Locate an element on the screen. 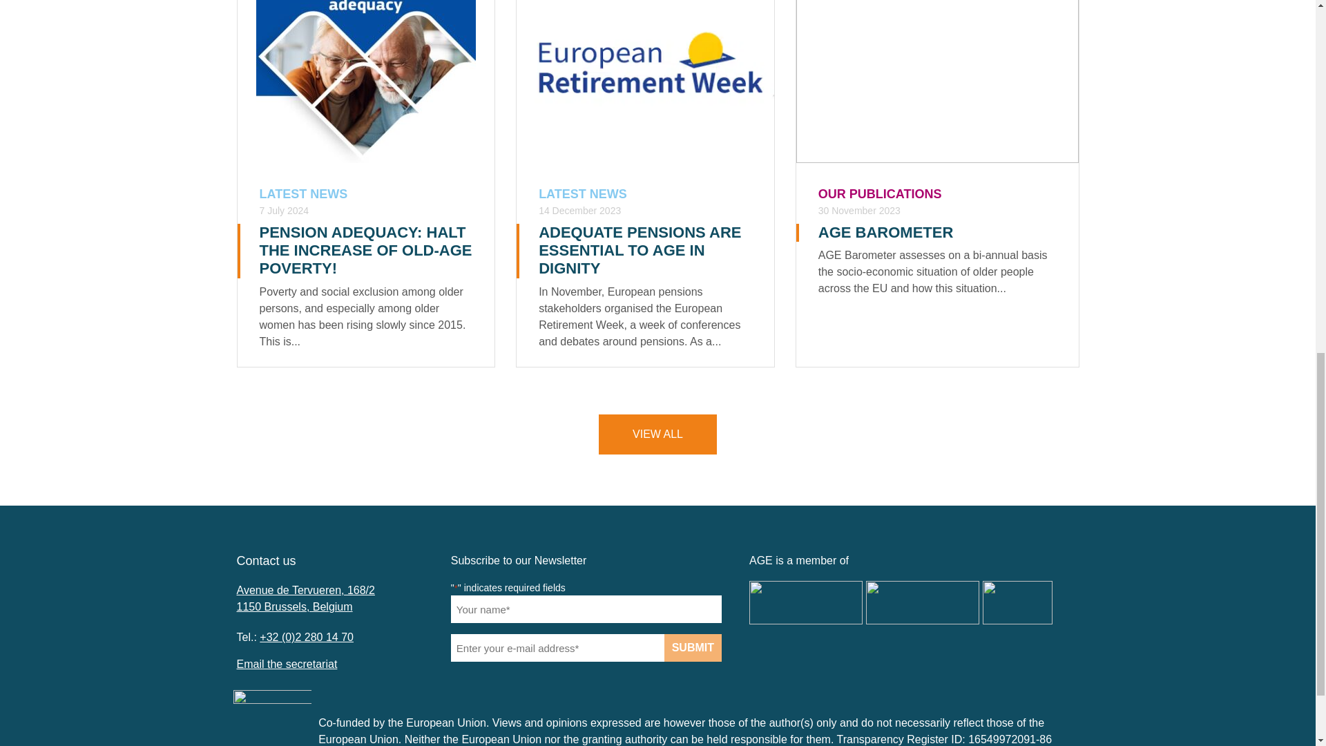 This screenshot has height=746, width=1326. VIEW ALL is located at coordinates (657, 434).